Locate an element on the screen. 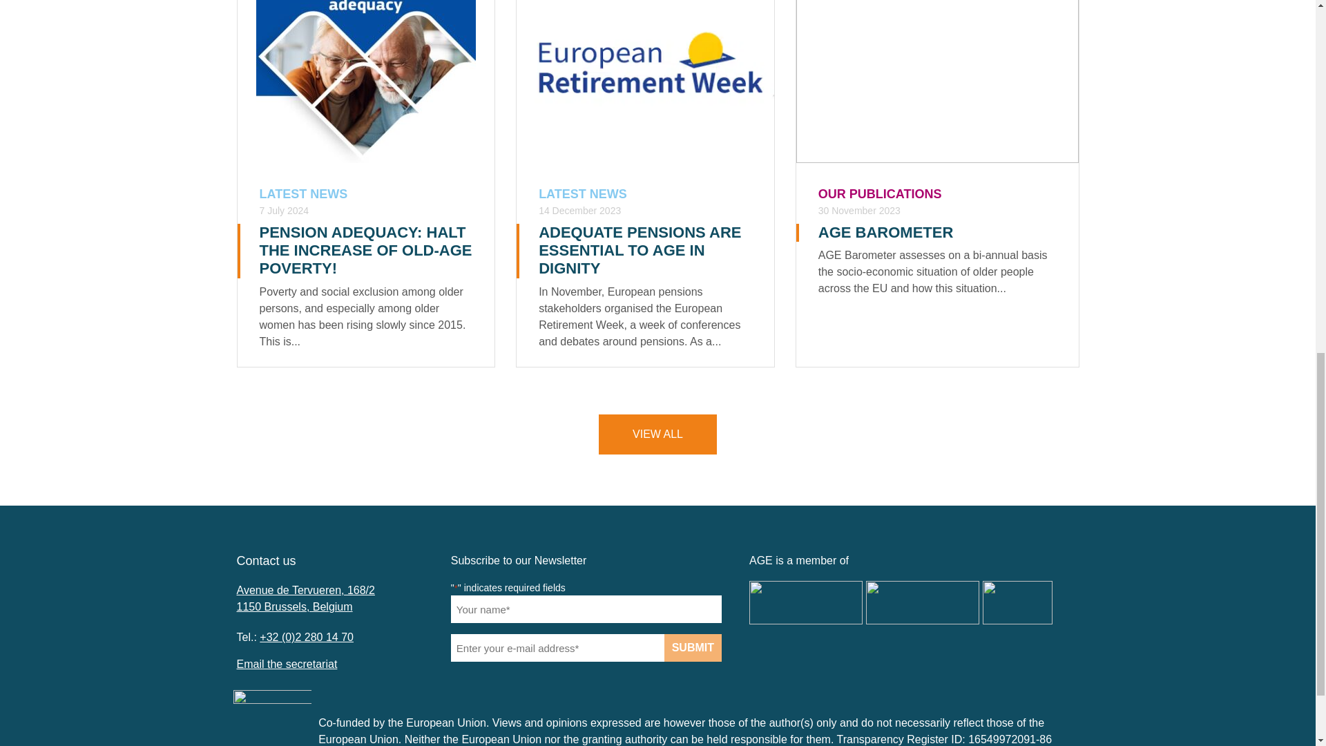 This screenshot has height=746, width=1326. VIEW ALL is located at coordinates (657, 434).